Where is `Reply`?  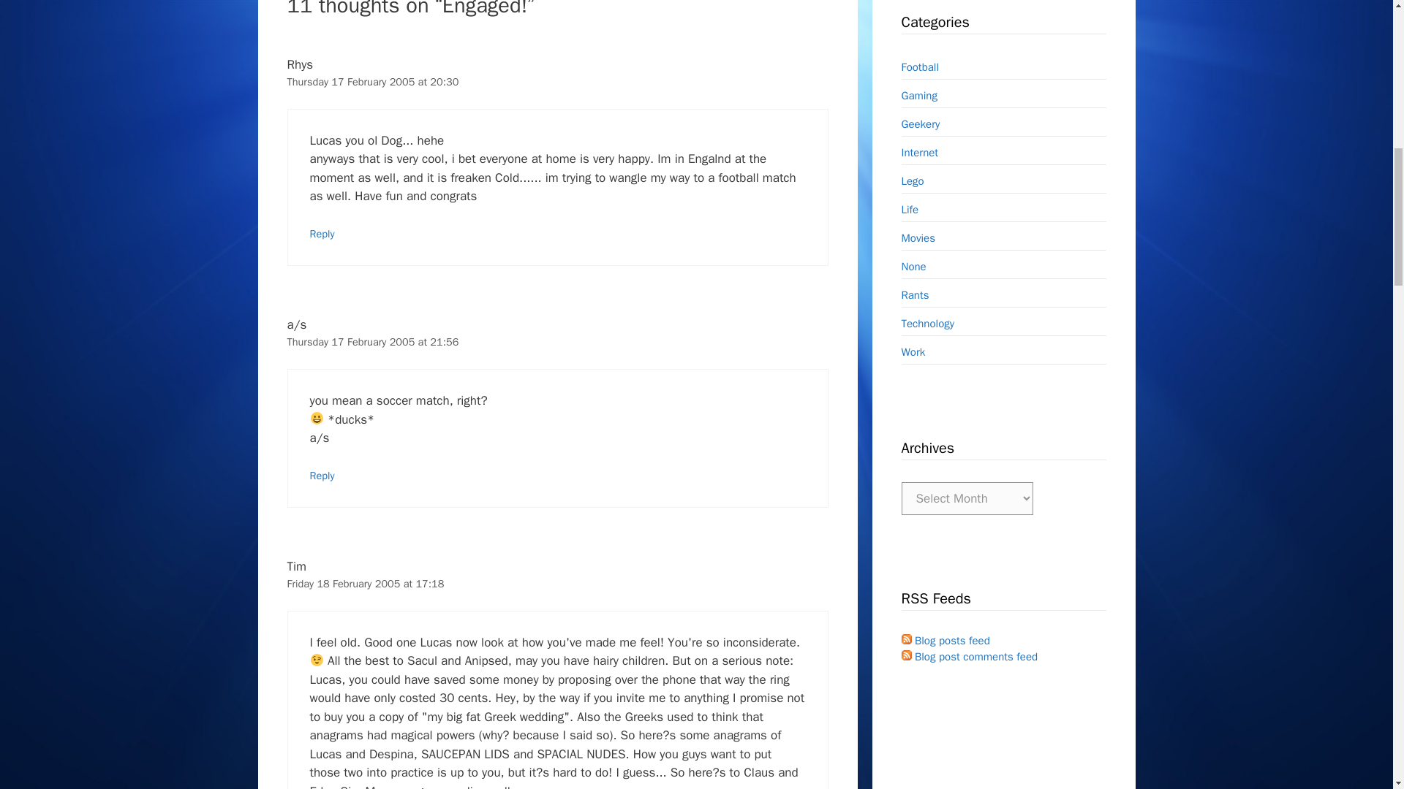 Reply is located at coordinates (322, 234).